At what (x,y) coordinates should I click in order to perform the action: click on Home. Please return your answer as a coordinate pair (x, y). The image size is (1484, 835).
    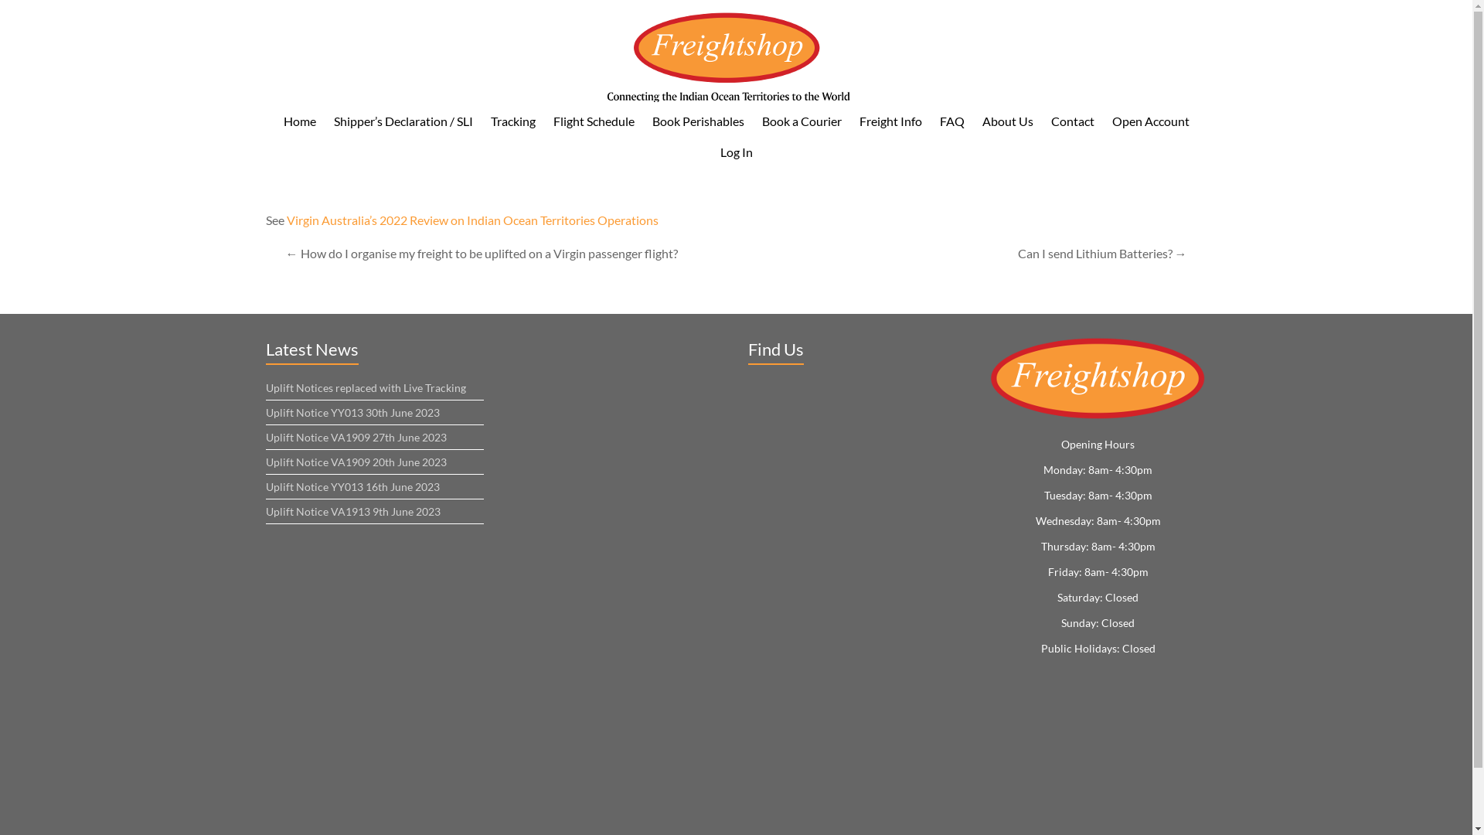
    Looking at the image, I should click on (299, 121).